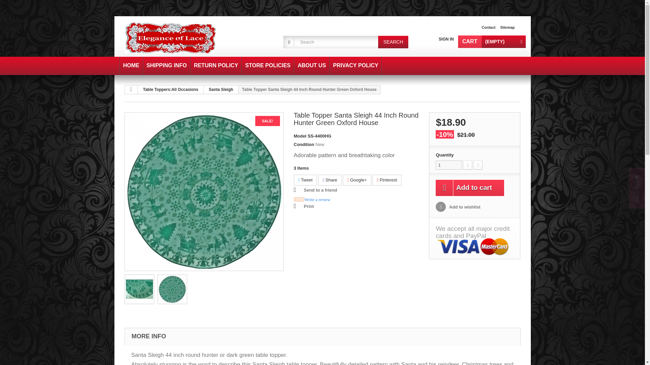  Describe the element at coordinates (131, 66) in the screenshot. I see `HOME` at that location.